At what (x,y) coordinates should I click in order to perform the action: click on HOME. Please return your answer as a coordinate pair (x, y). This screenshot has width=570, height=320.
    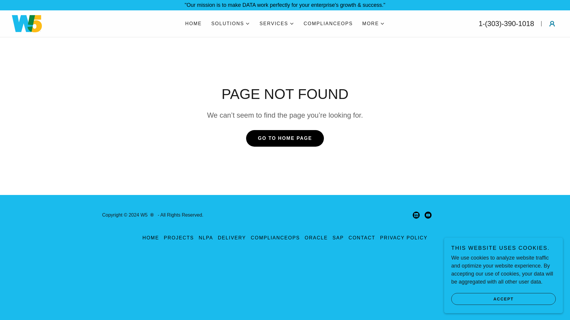
    Looking at the image, I should click on (194, 24).